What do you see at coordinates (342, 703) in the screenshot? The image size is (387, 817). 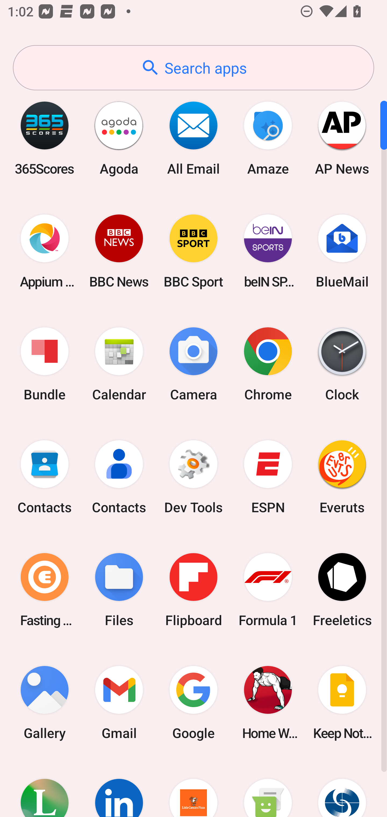 I see `Keep Notes` at bounding box center [342, 703].